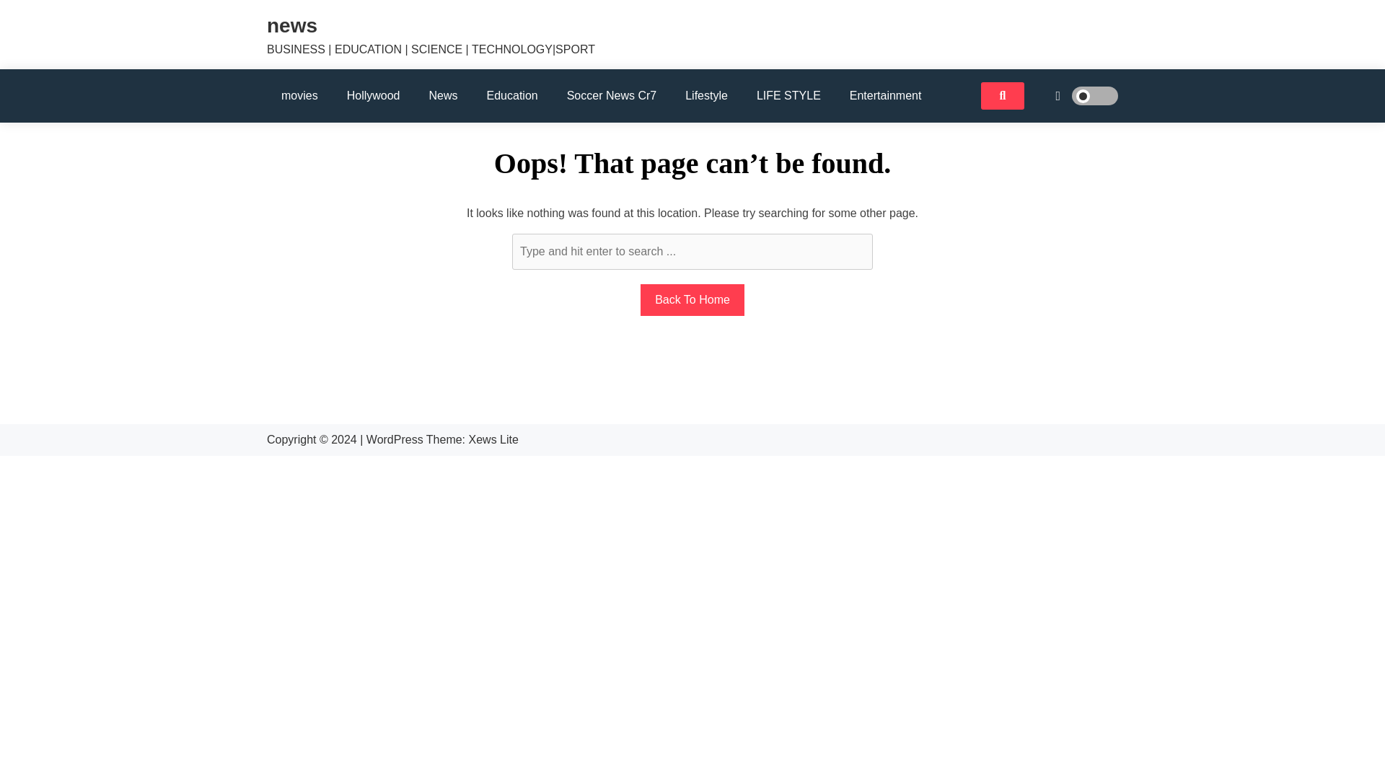 The image size is (1385, 779). Describe the element at coordinates (373, 95) in the screenshot. I see `Hollywood` at that location.